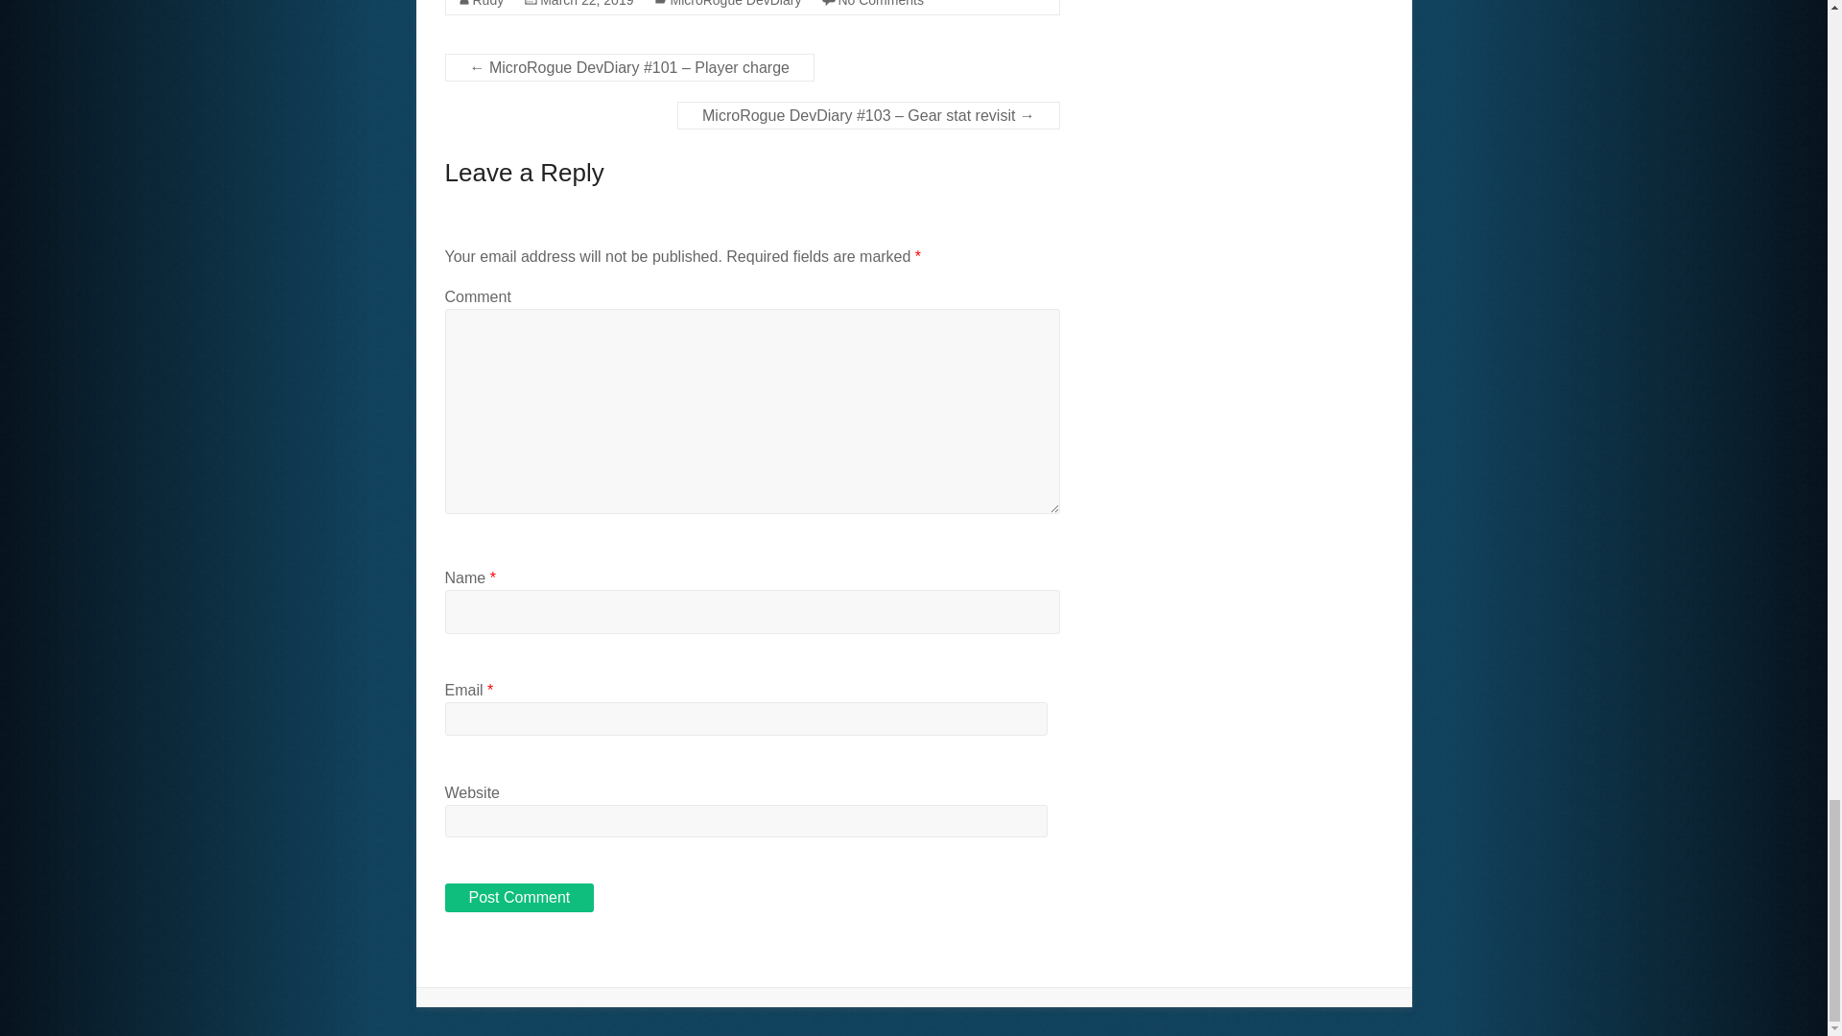 Image resolution: width=1842 pixels, height=1036 pixels. Describe the element at coordinates (586, 4) in the screenshot. I see `March 22, 2019` at that location.